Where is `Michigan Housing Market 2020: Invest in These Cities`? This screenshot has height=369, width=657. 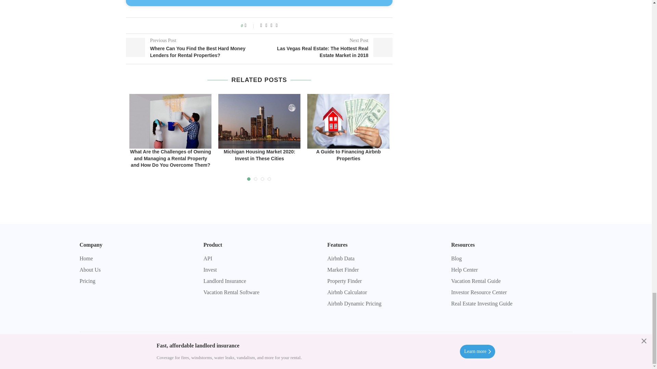 Michigan Housing Market 2020: Invest in These Cities is located at coordinates (259, 121).